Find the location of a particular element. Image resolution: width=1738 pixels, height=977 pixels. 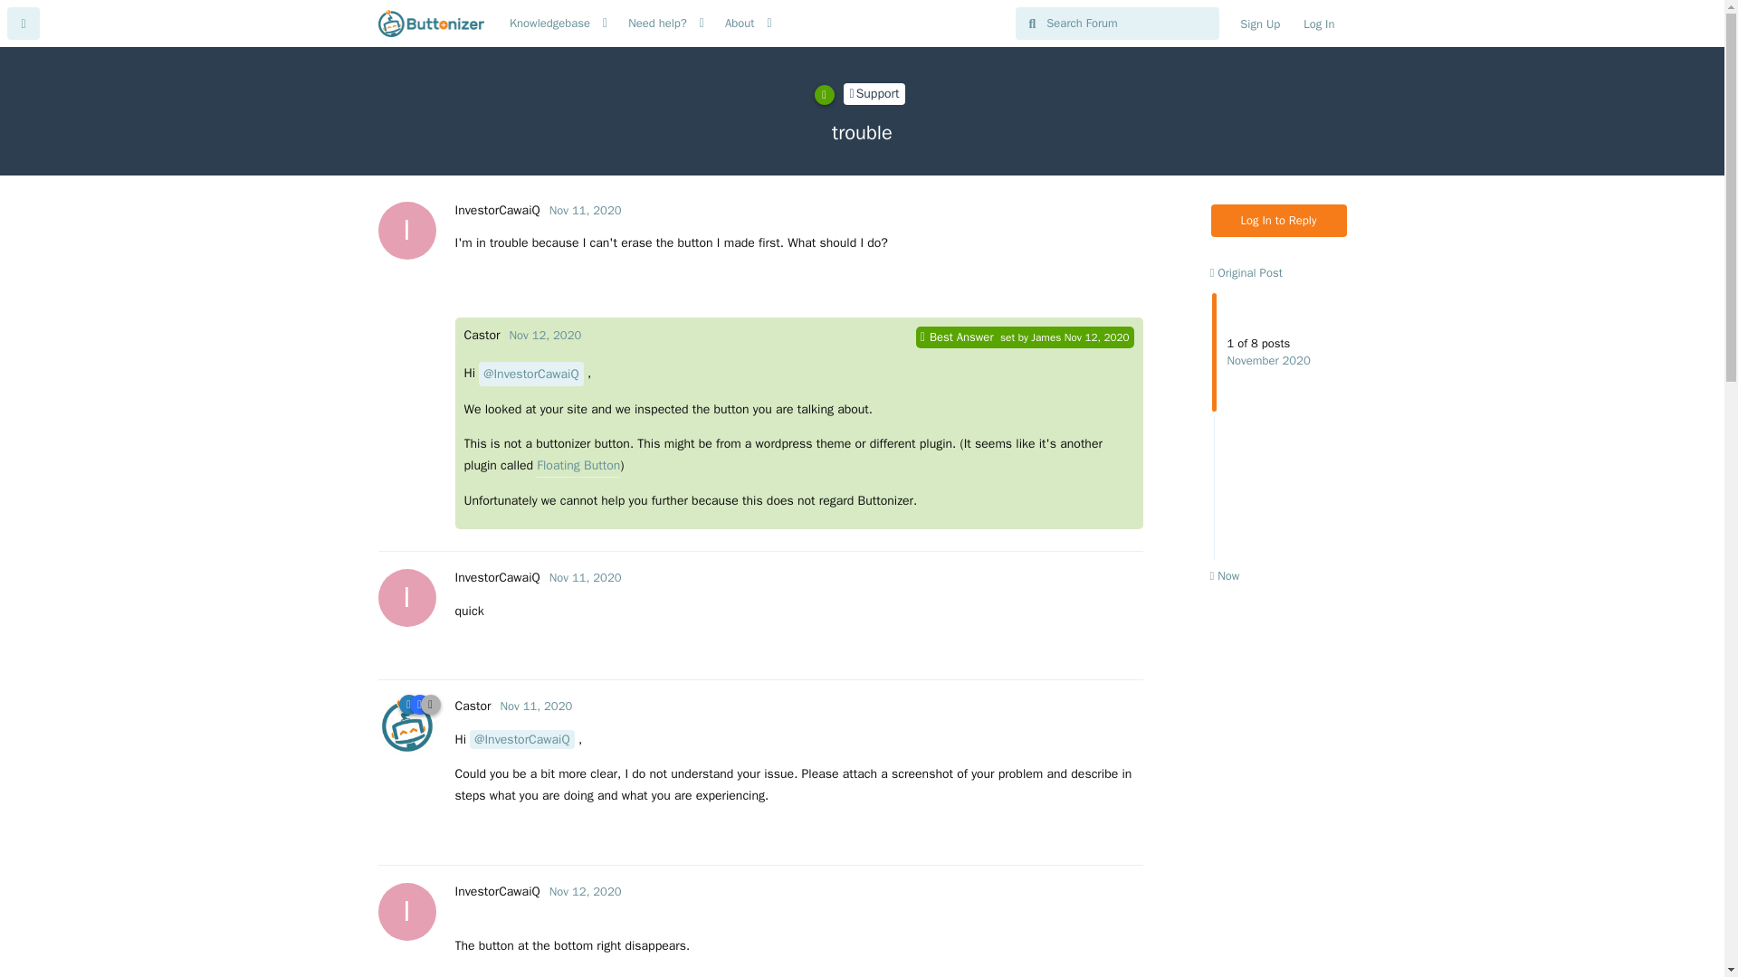

Thursday, November 12, 2020 12:16 AM is located at coordinates (585, 891).